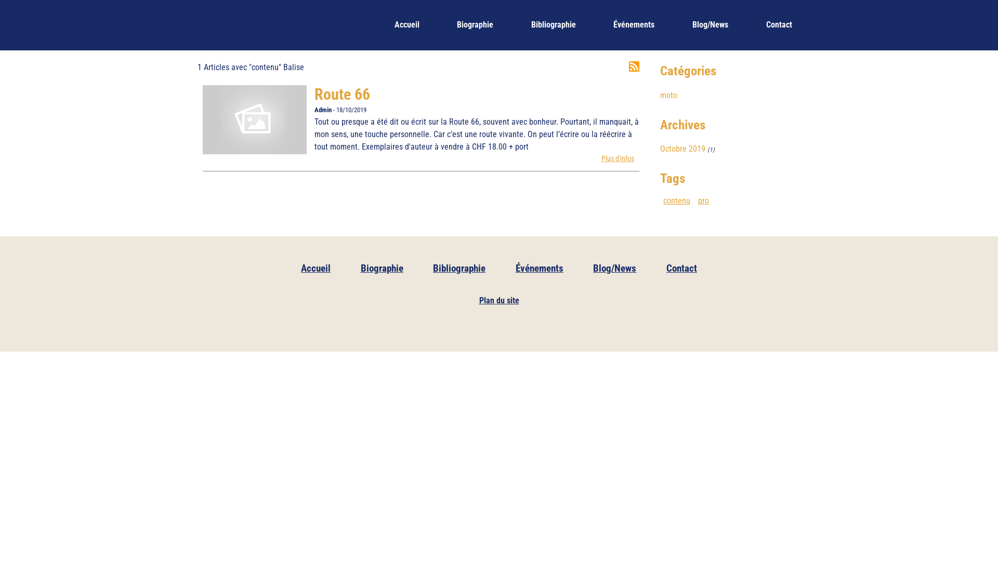  What do you see at coordinates (459, 268) in the screenshot?
I see `Bibliographie` at bounding box center [459, 268].